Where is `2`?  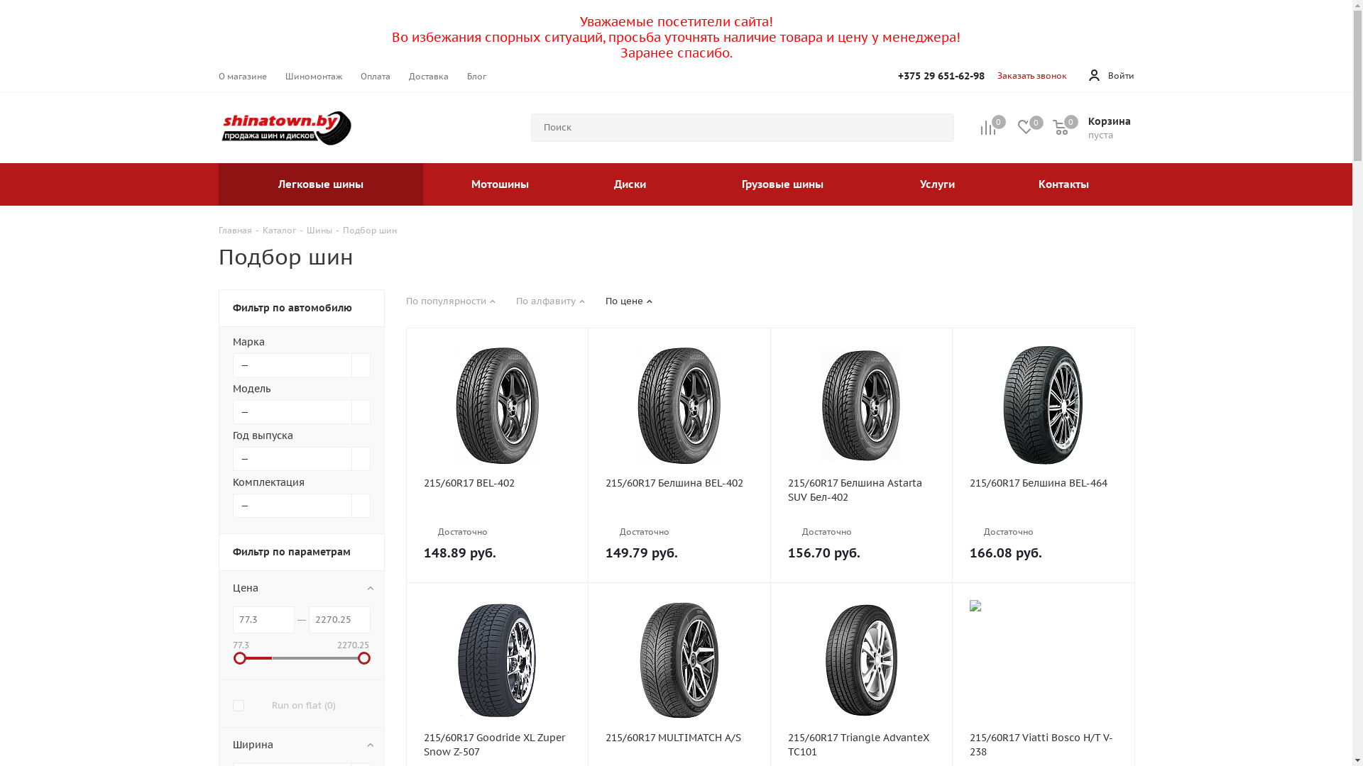
2 is located at coordinates (804, 515).